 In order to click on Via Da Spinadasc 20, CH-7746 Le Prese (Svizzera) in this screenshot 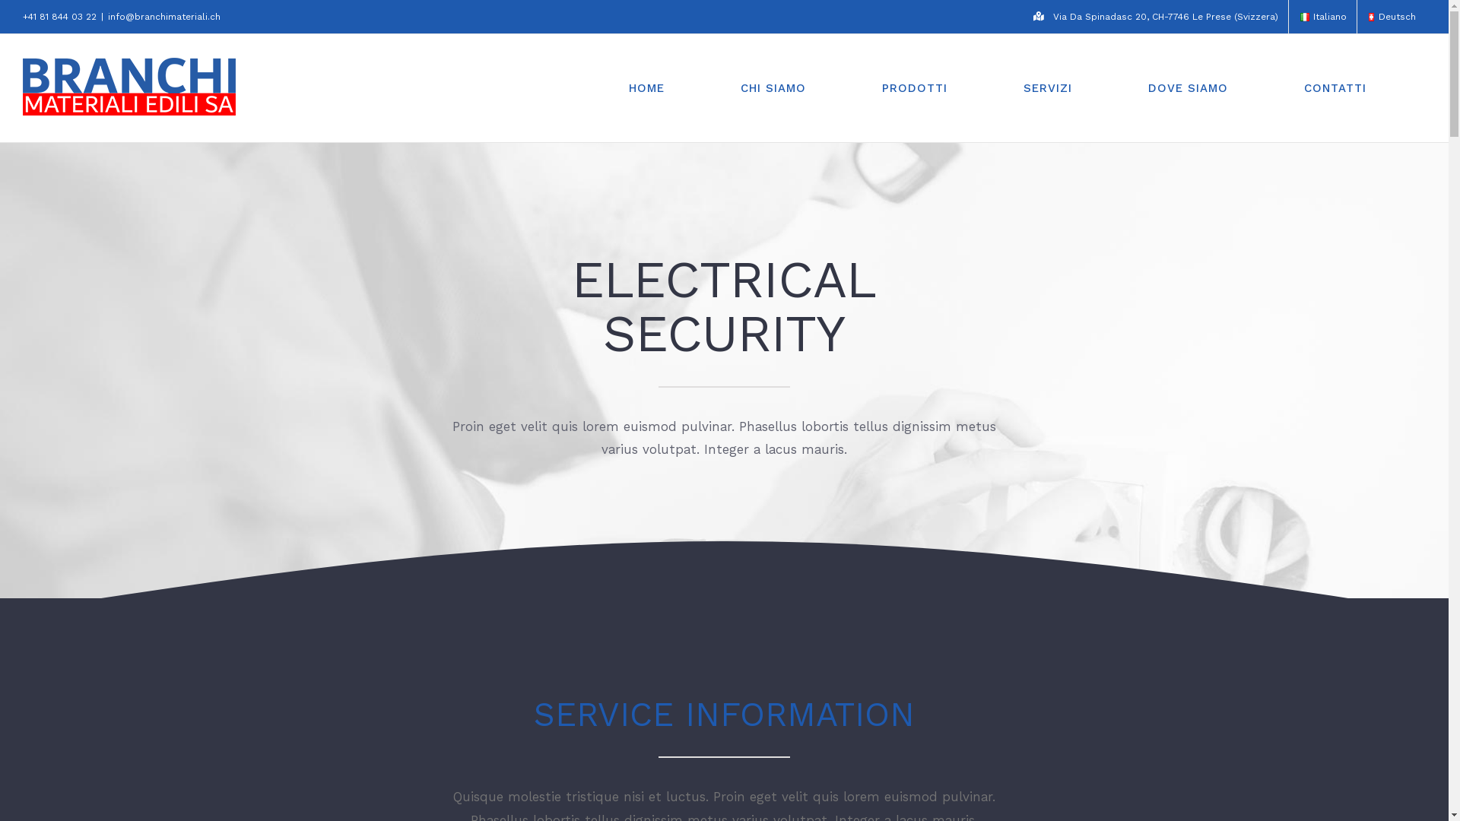, I will do `click(1156, 17)`.